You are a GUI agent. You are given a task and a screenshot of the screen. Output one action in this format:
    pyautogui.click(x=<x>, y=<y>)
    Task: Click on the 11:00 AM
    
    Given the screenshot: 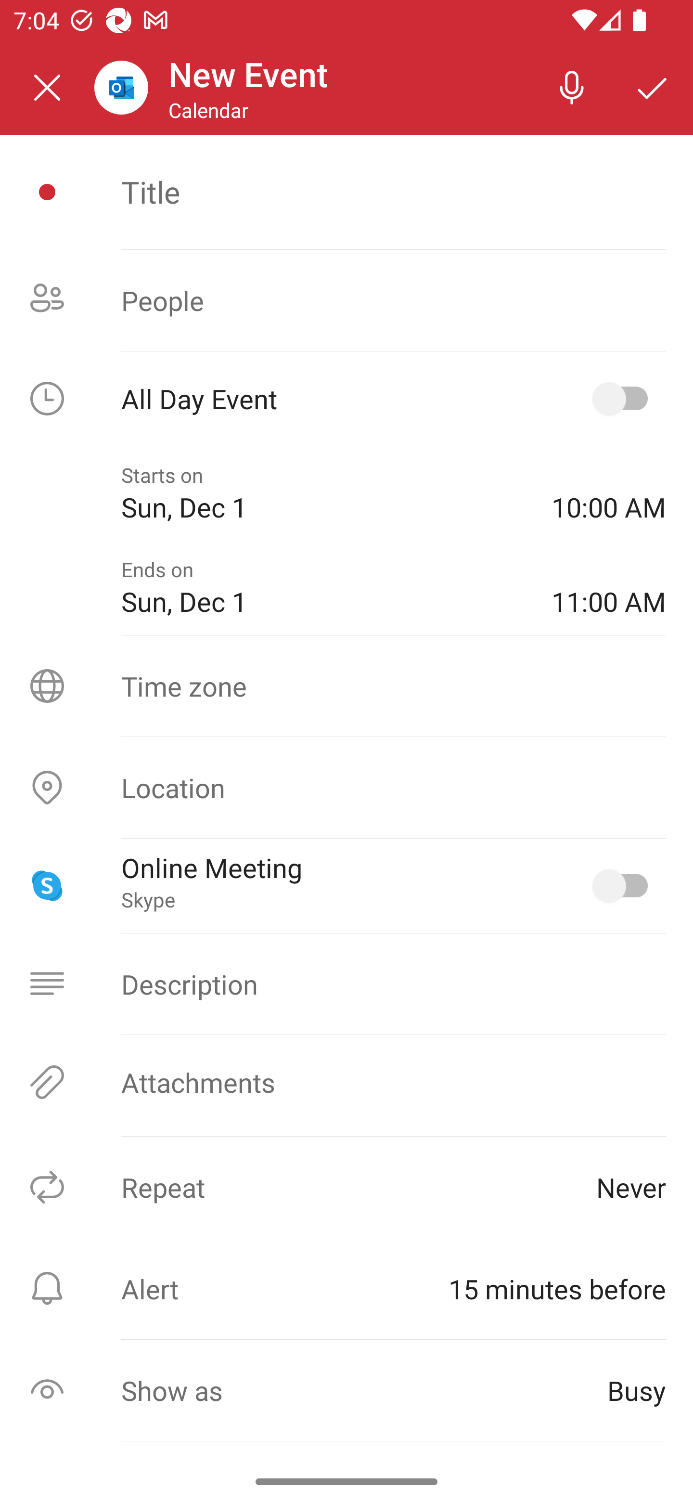 What is the action you would take?
    pyautogui.click(x=608, y=588)
    